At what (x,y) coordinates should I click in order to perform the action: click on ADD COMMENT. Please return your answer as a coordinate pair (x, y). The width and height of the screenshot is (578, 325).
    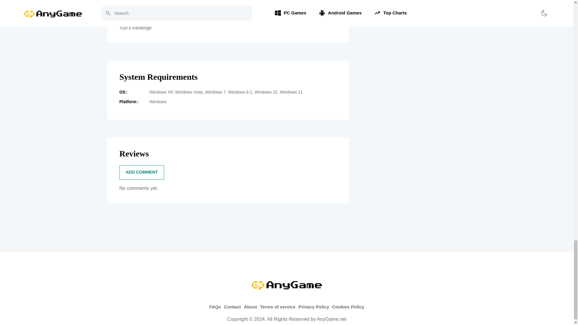
    Looking at the image, I should click on (141, 172).